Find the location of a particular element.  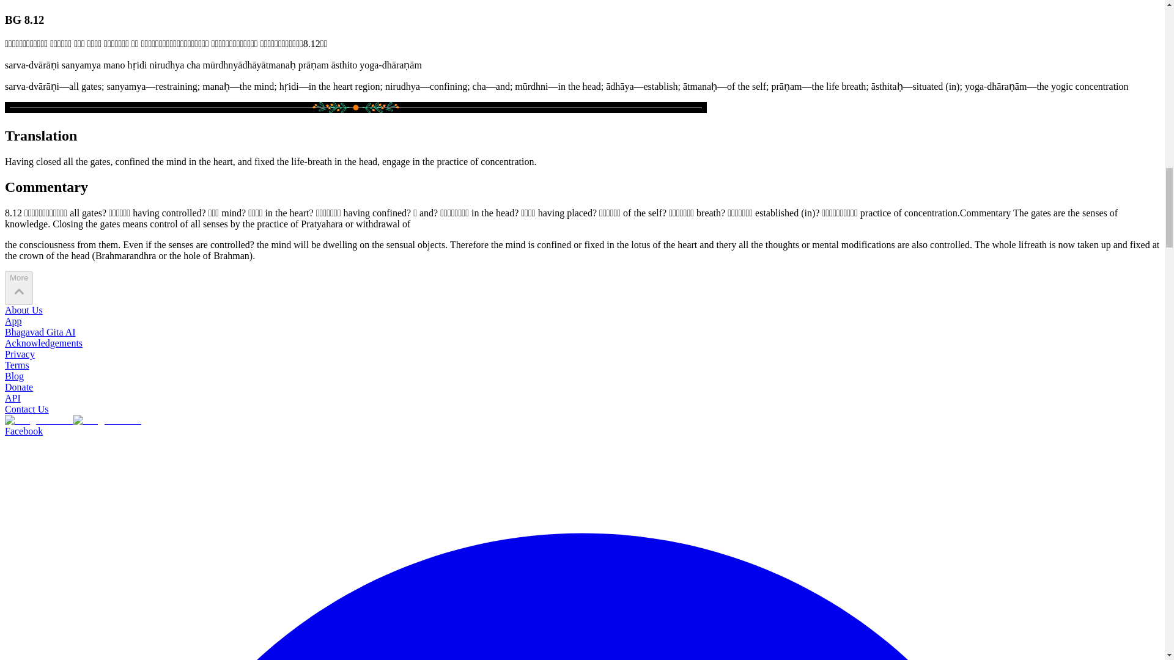

About Us is located at coordinates (23, 310).